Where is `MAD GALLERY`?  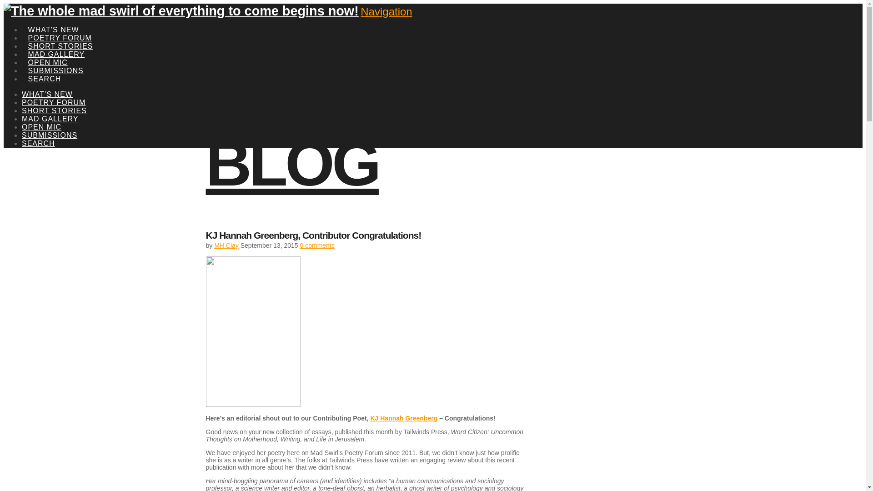 MAD GALLERY is located at coordinates (56, 44).